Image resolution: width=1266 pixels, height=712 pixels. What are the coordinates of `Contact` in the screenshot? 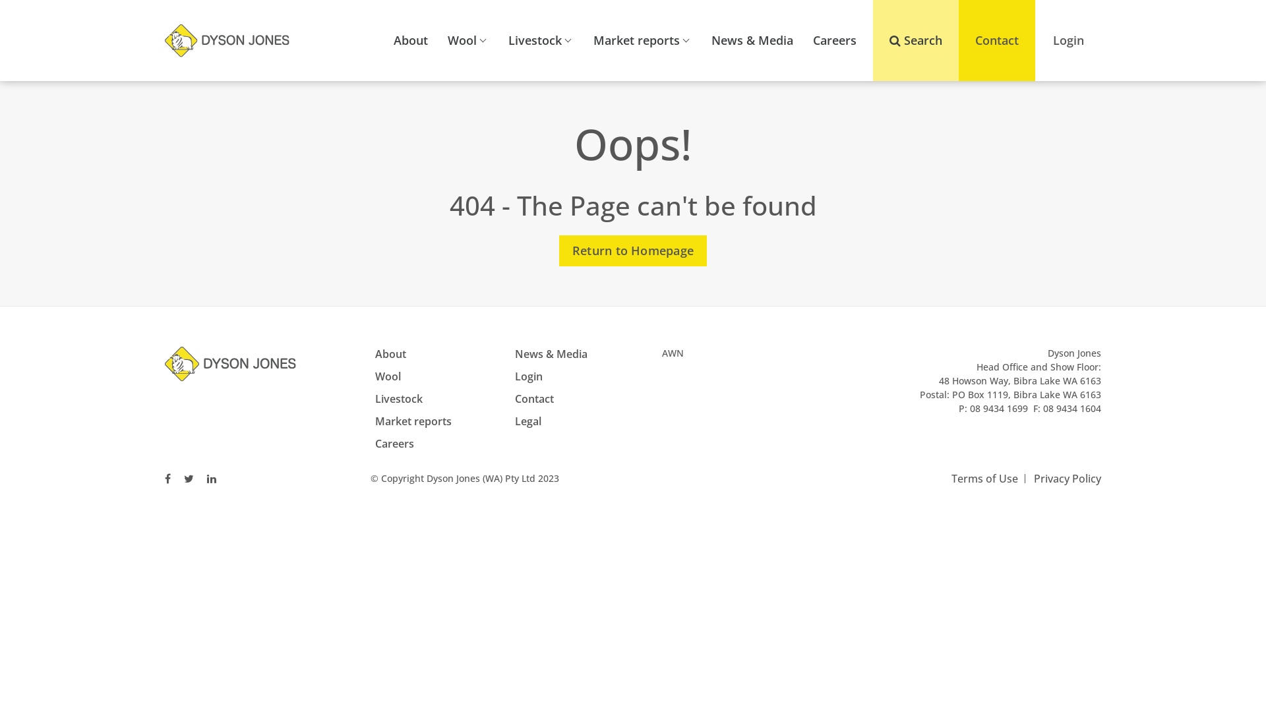 It's located at (534, 399).